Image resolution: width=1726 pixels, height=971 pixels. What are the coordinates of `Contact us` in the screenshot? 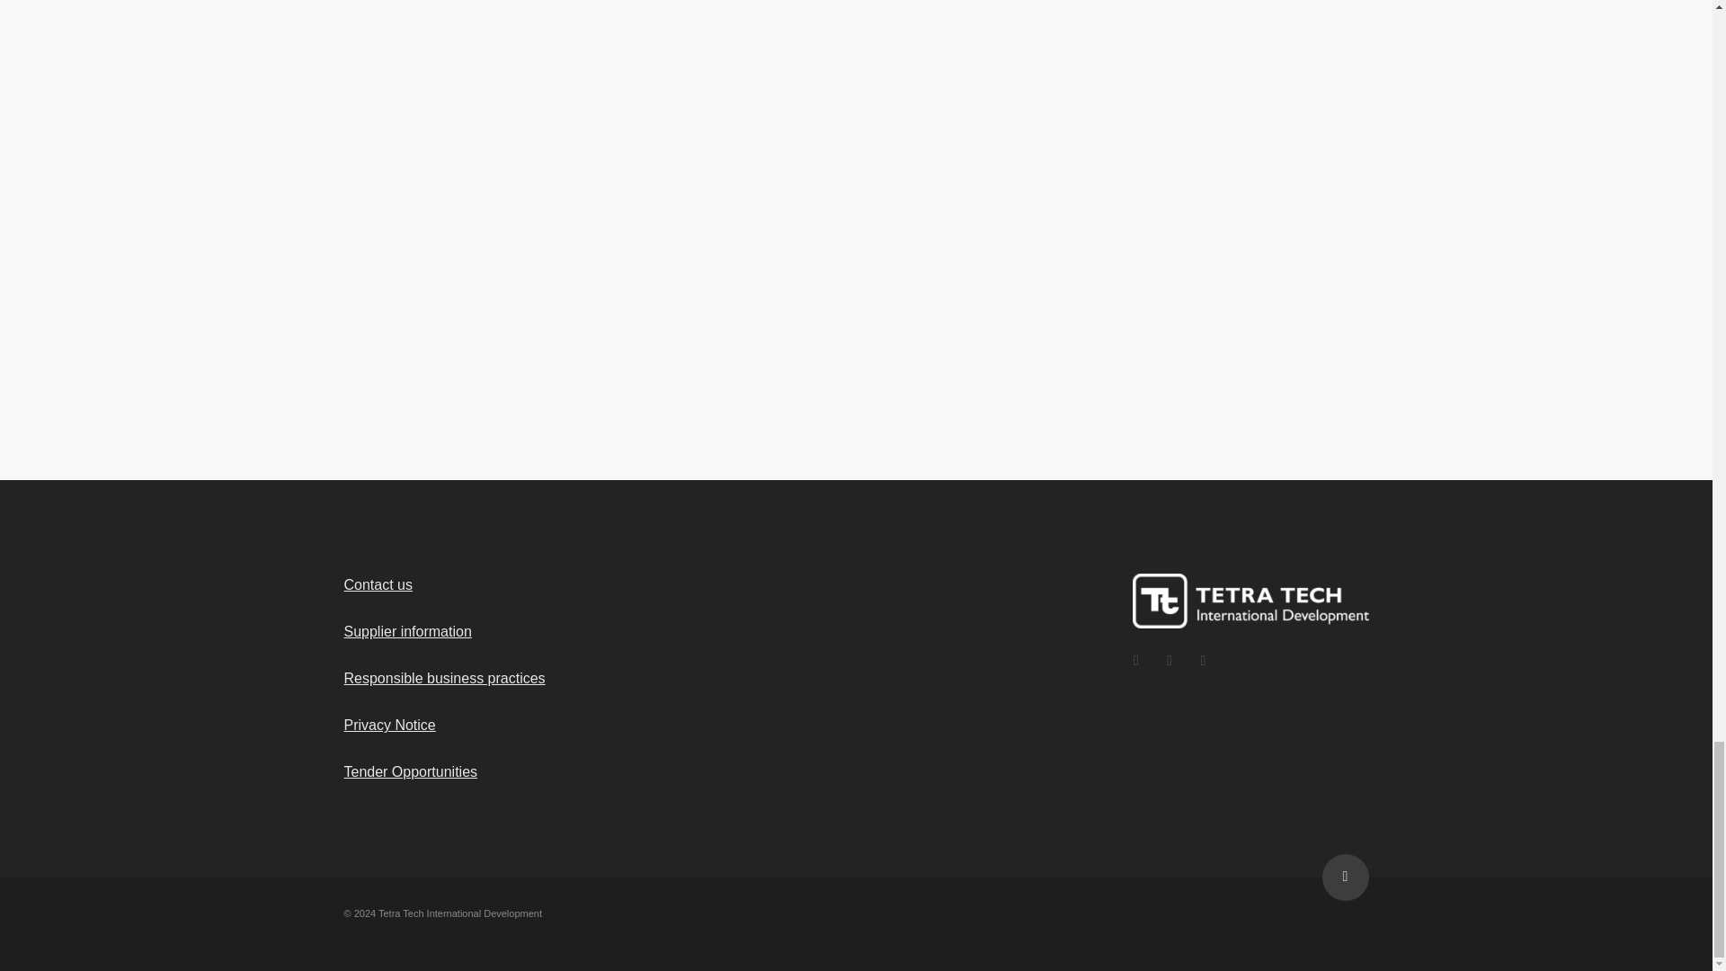 It's located at (378, 584).